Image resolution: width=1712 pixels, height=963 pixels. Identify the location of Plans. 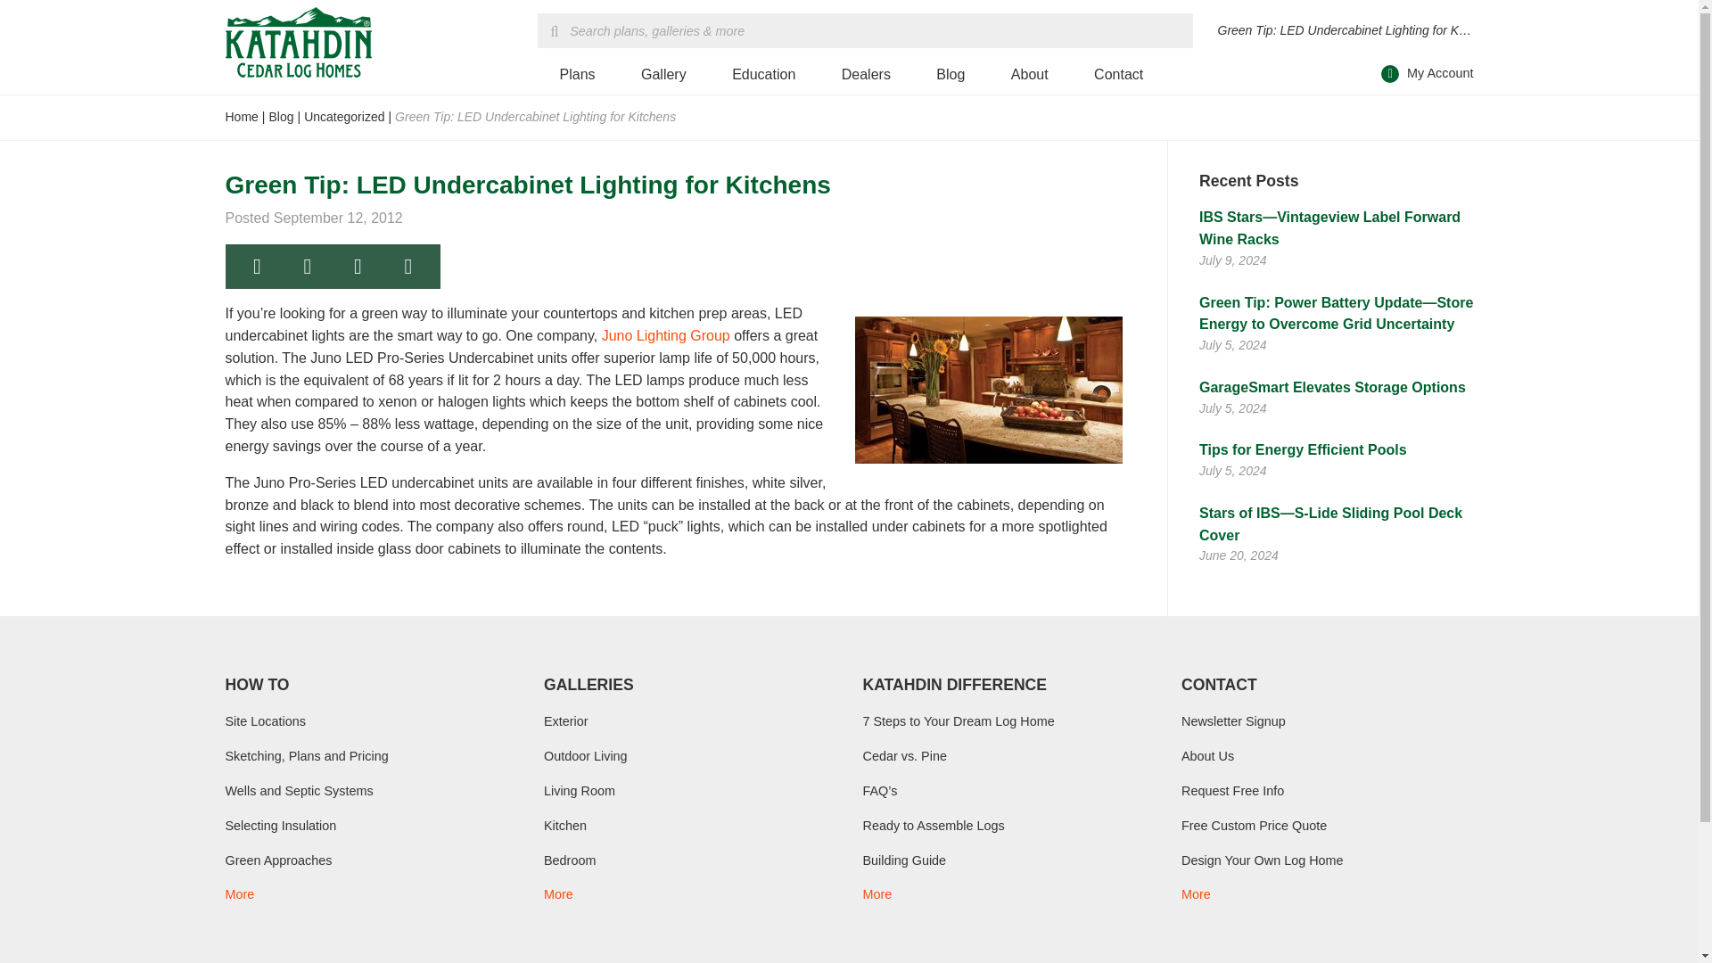
(576, 75).